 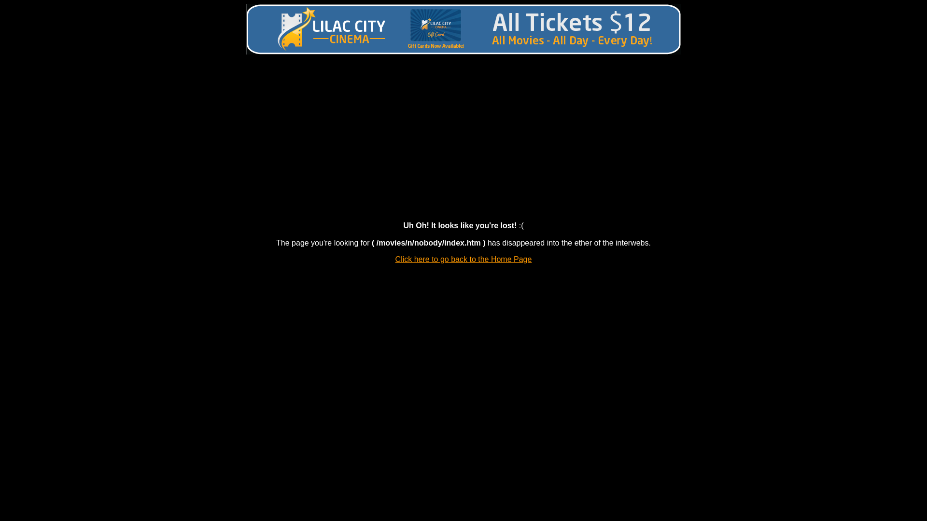 I want to click on Click here to go back to the Home Page, so click(x=463, y=260).